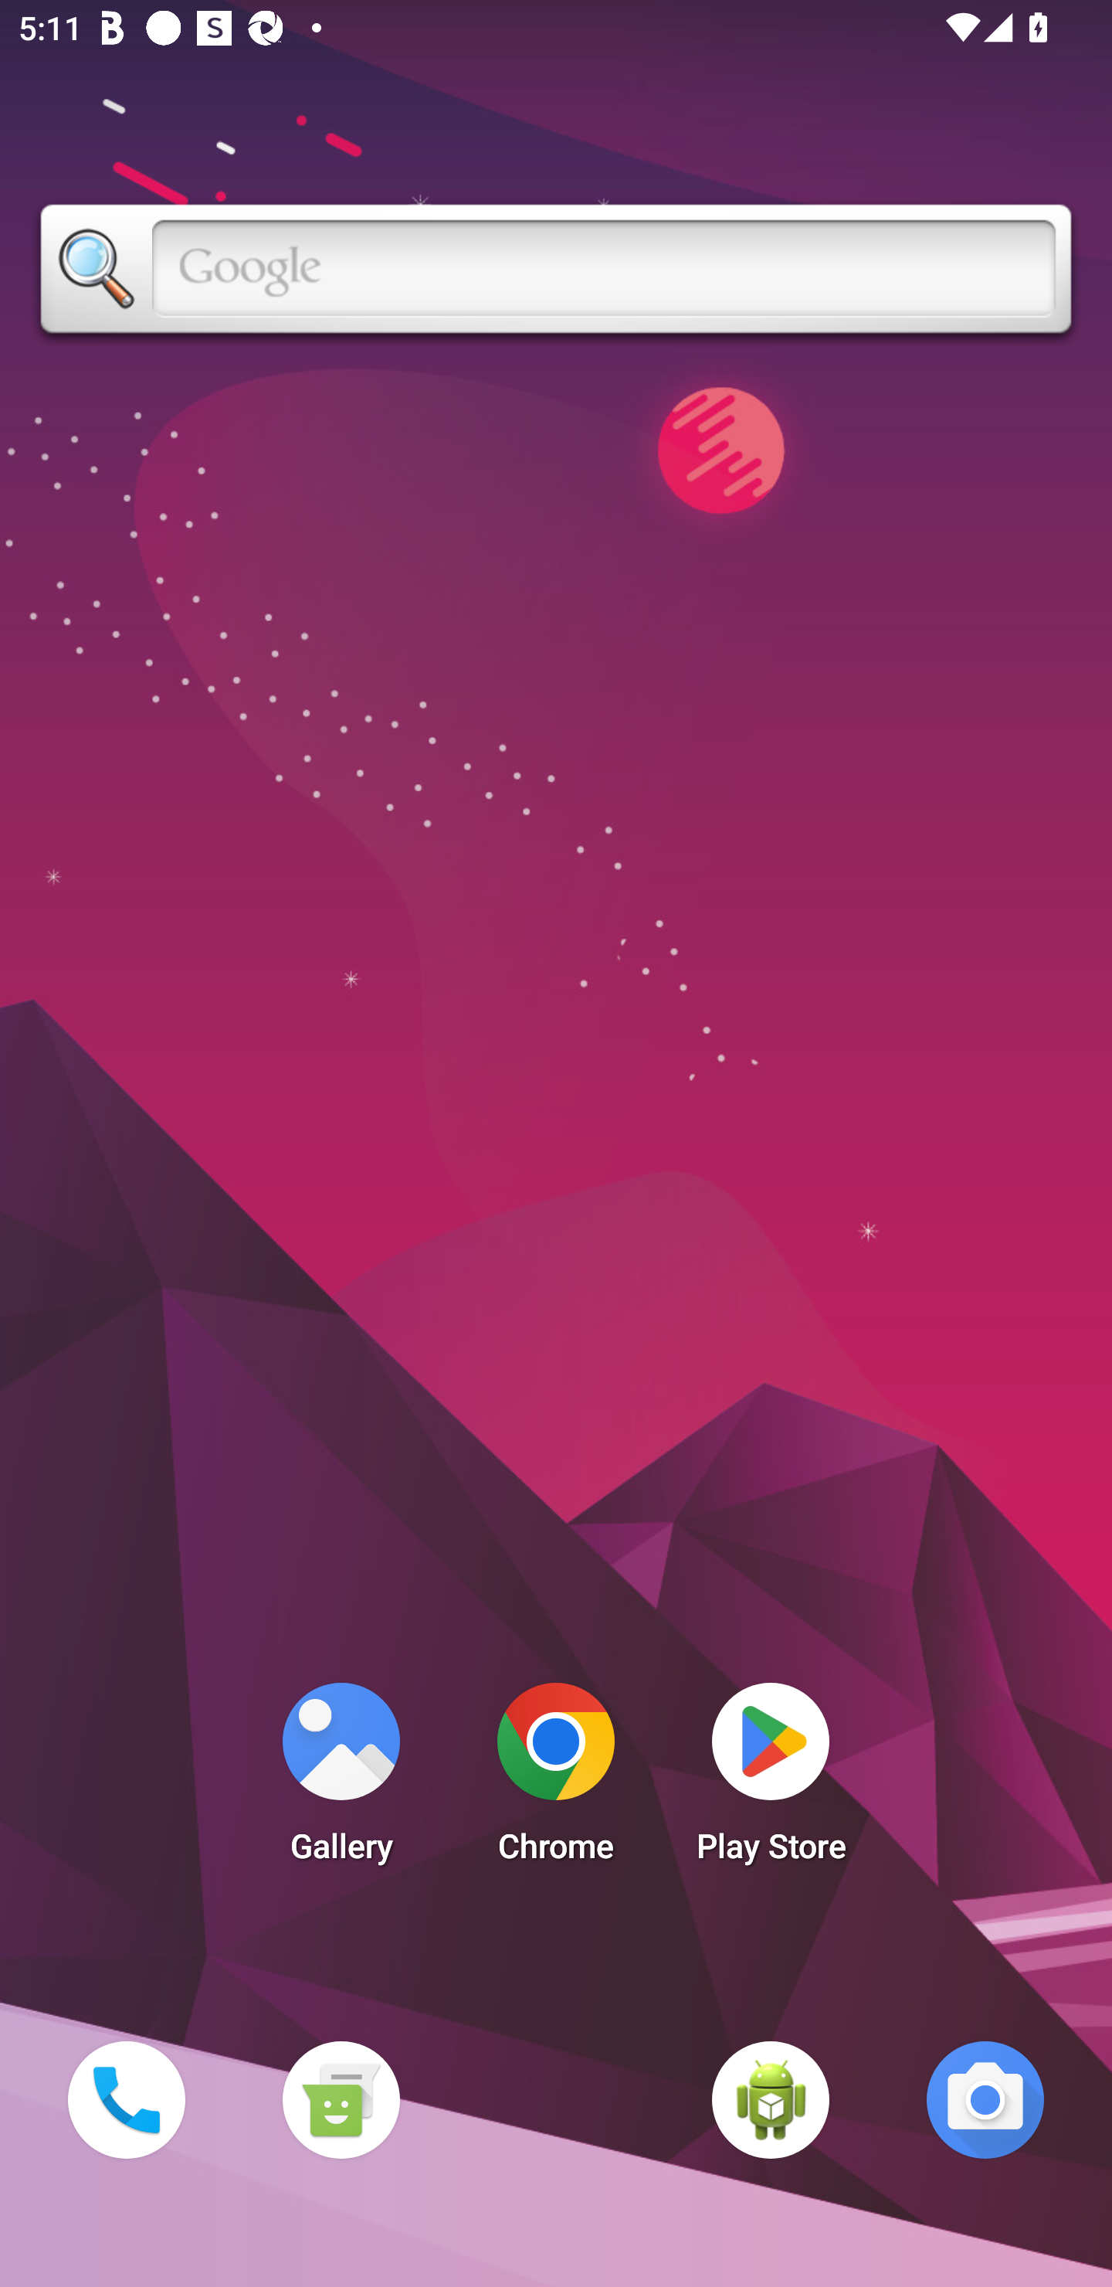 Image resolution: width=1112 pixels, height=2287 pixels. Describe the element at coordinates (771, 1780) in the screenshot. I see `Play Store` at that location.